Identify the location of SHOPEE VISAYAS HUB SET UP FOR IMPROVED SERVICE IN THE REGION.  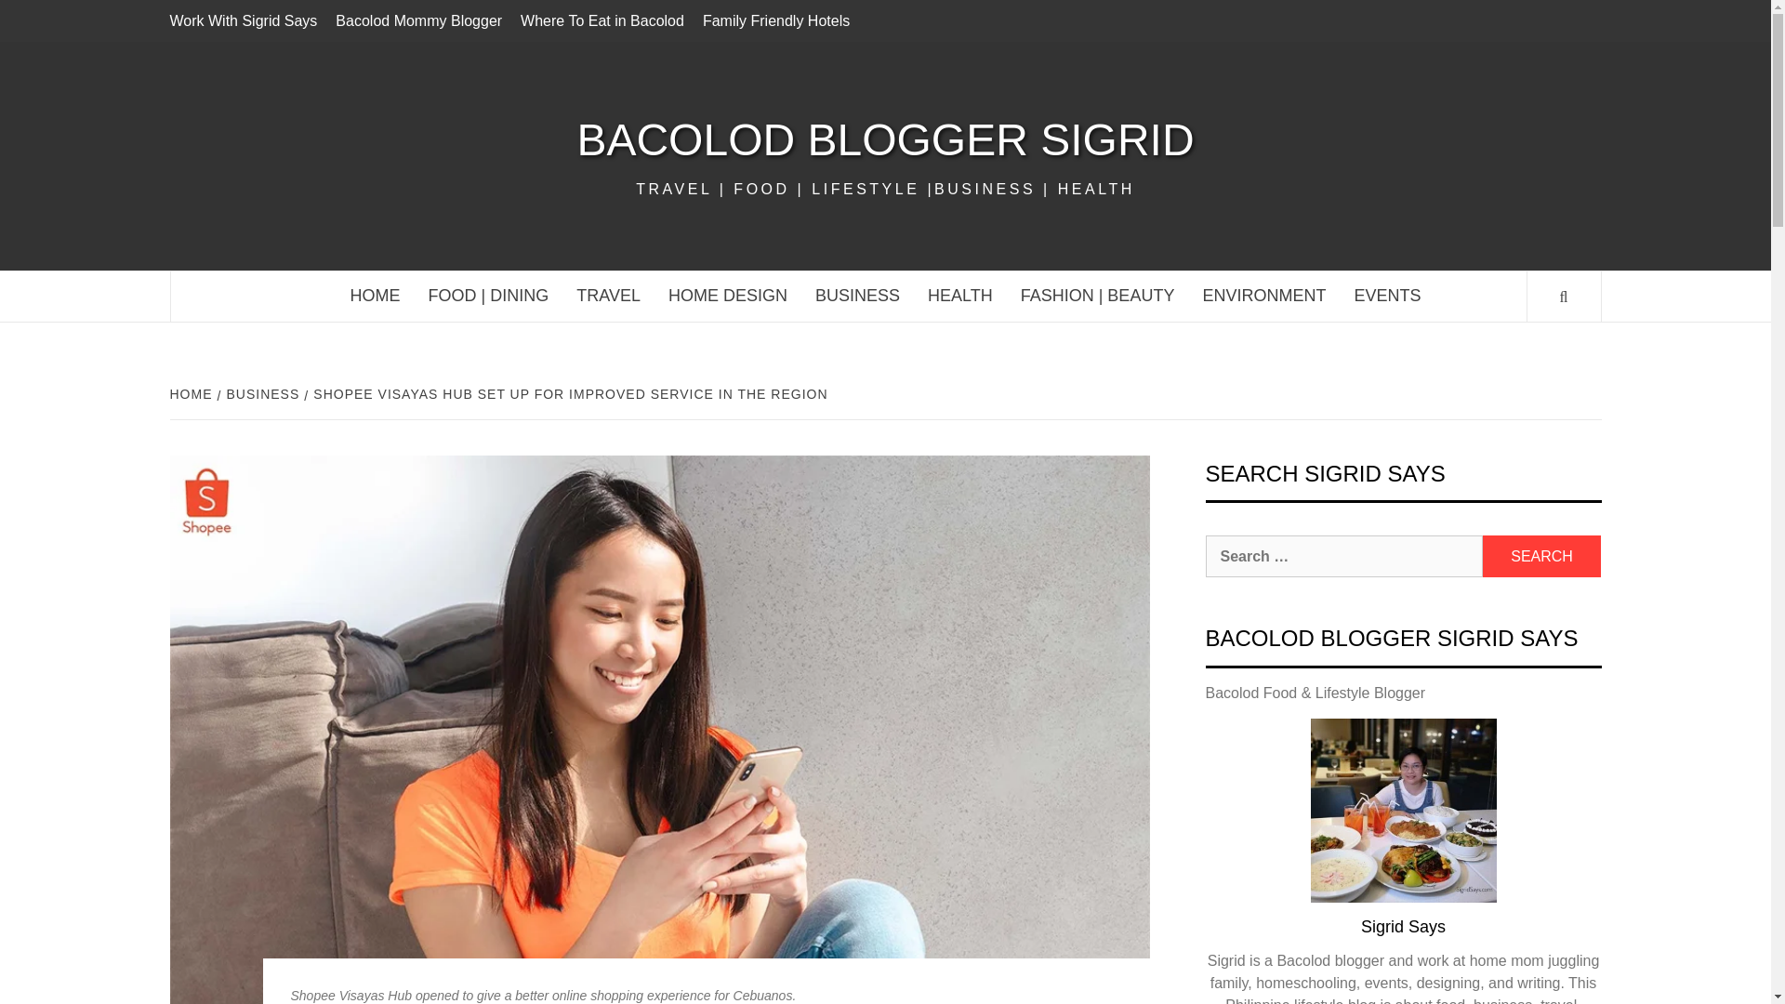
(567, 394).